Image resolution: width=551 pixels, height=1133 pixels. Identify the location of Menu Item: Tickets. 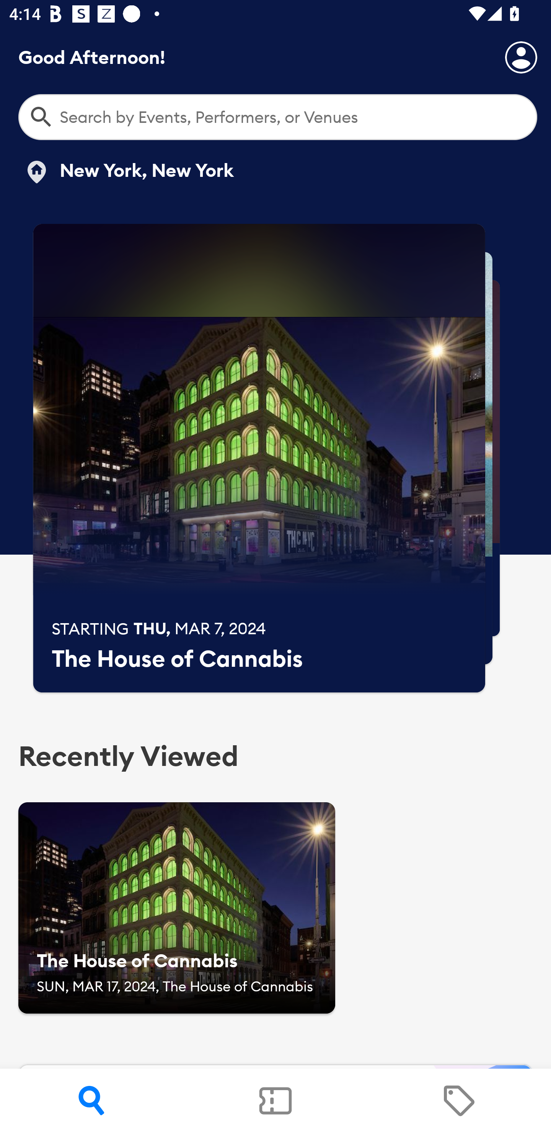
(275, 1101).